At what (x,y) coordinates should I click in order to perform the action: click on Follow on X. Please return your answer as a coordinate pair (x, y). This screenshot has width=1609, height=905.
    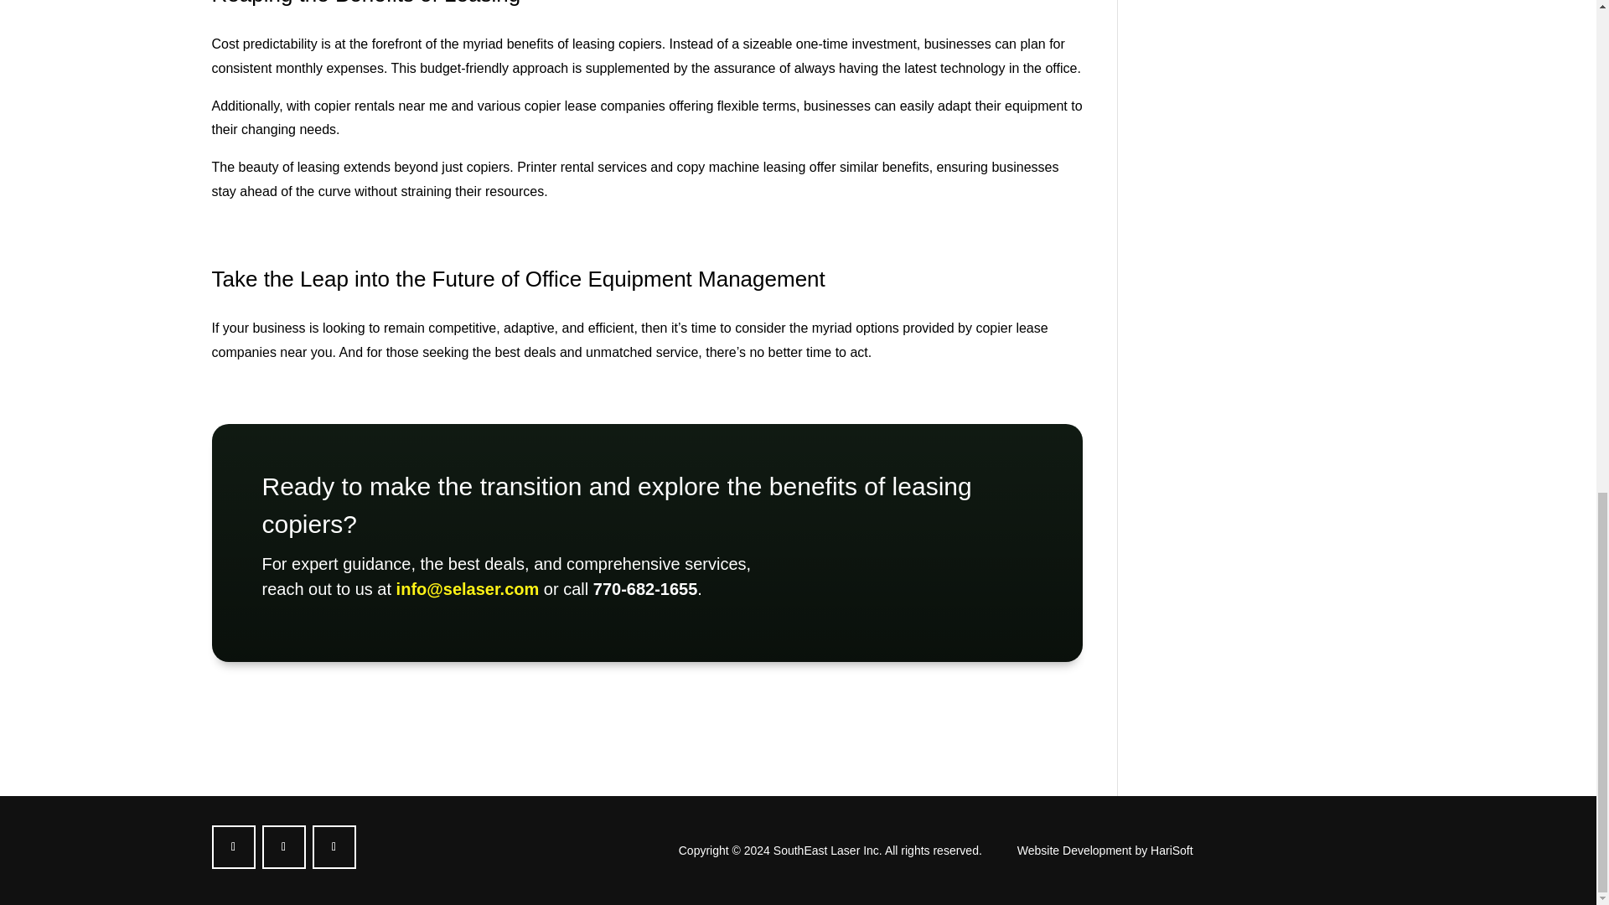
    Looking at the image, I should click on (283, 846).